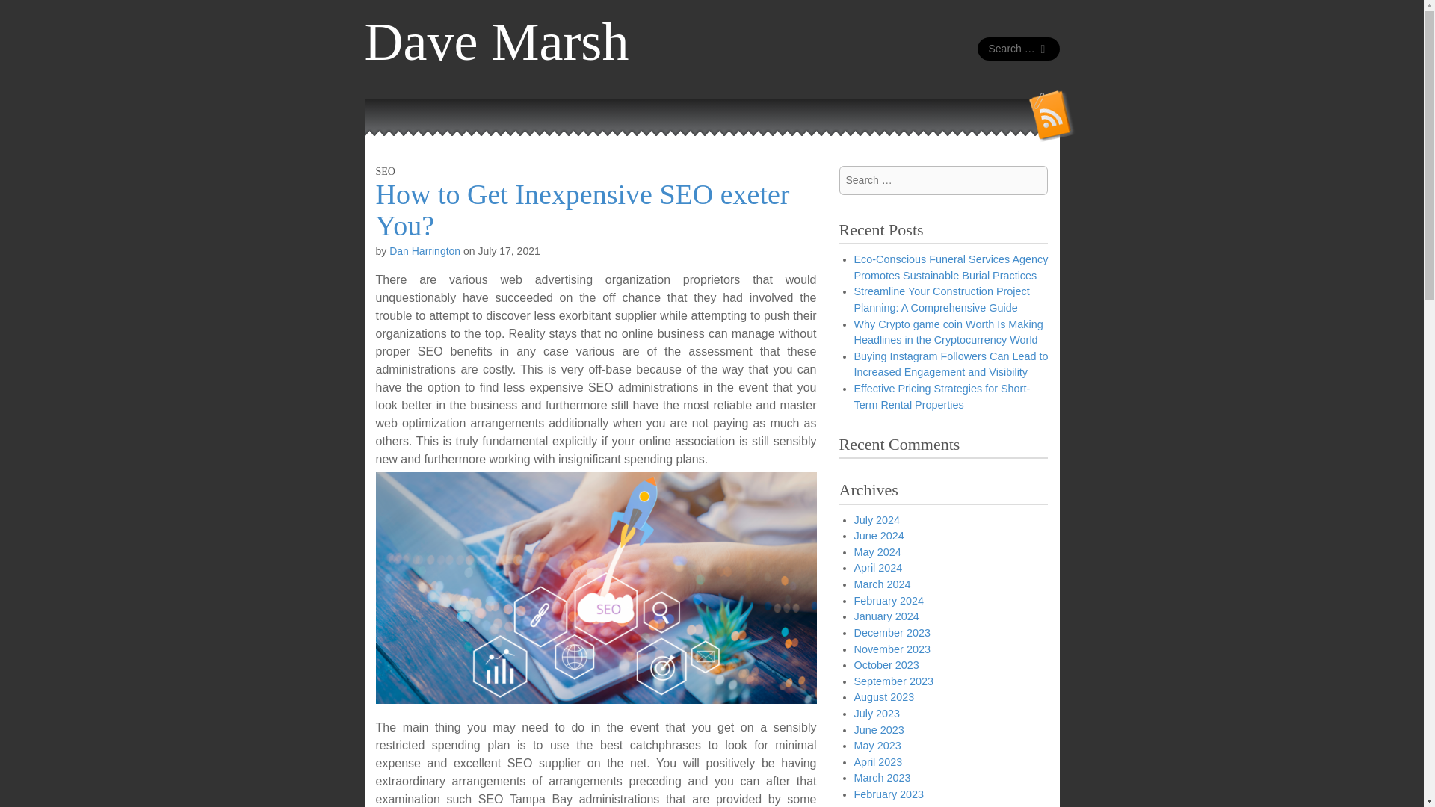 The height and width of the screenshot is (807, 1435). Describe the element at coordinates (384, 171) in the screenshot. I see `SEO` at that location.